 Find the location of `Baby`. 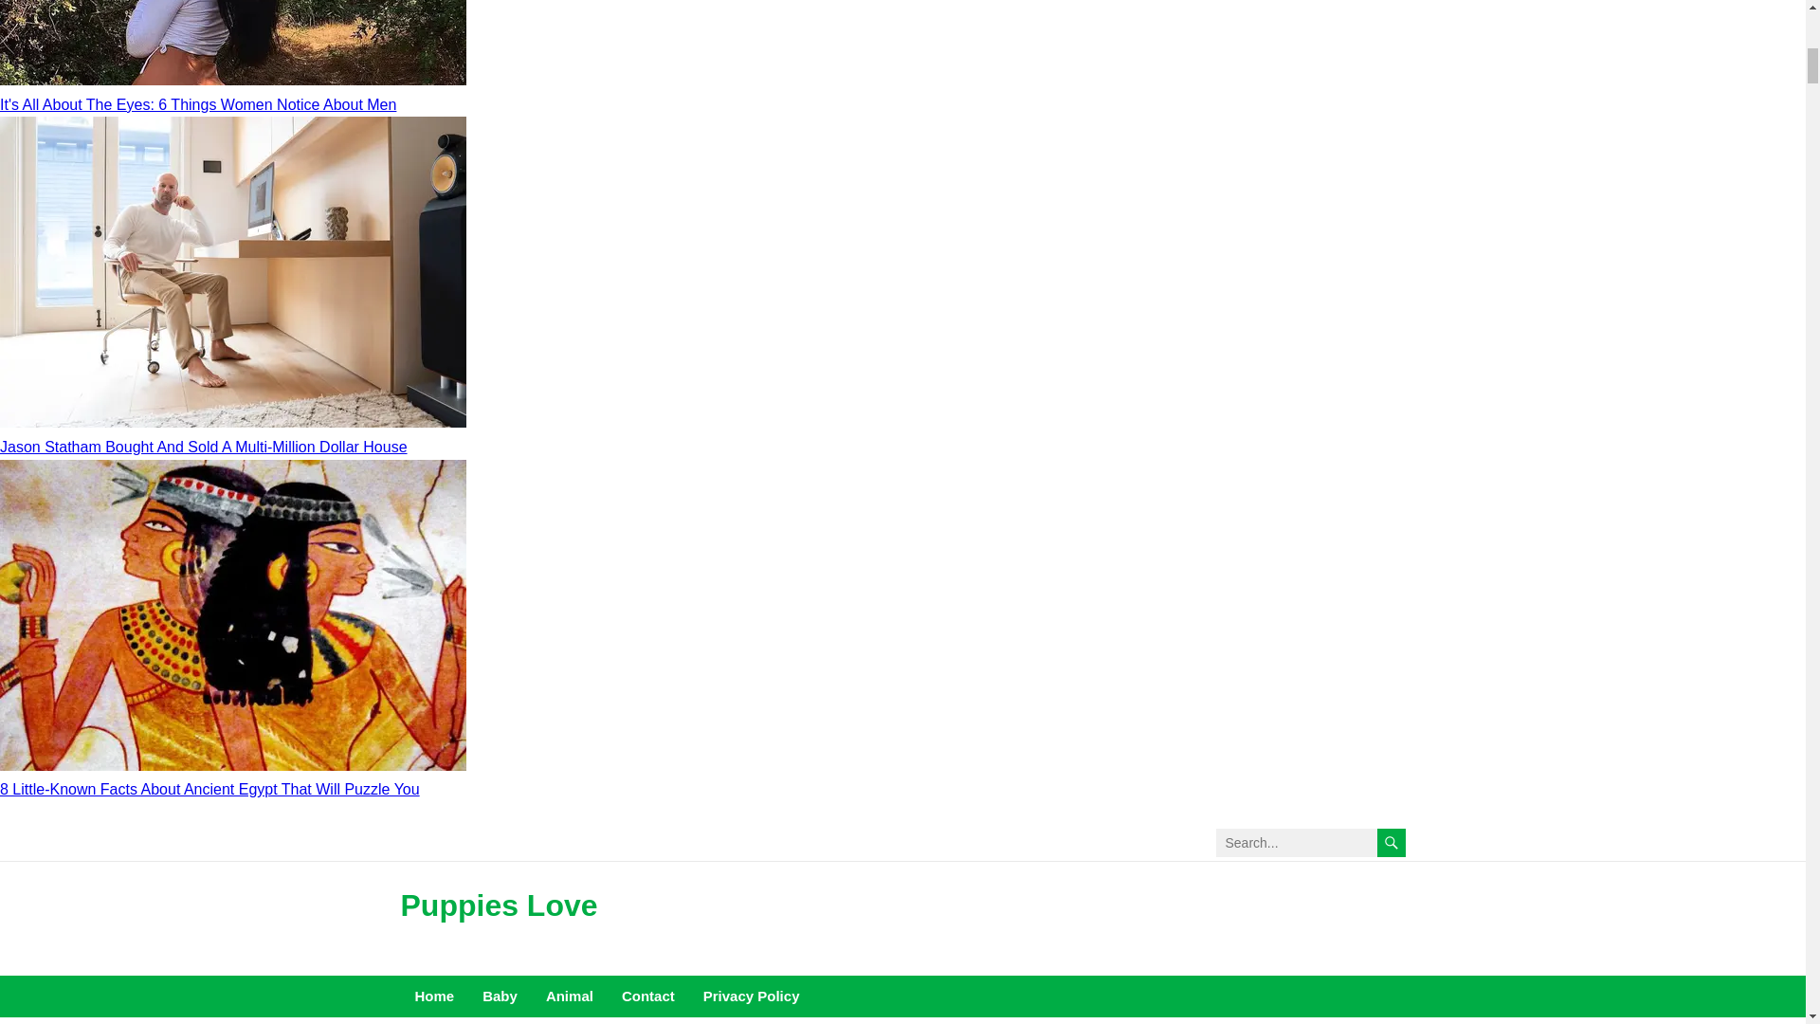

Baby is located at coordinates (499, 997).